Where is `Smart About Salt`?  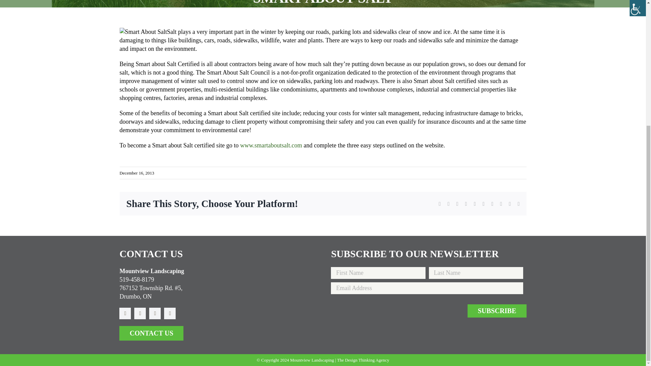 Smart About Salt is located at coordinates (271, 145).